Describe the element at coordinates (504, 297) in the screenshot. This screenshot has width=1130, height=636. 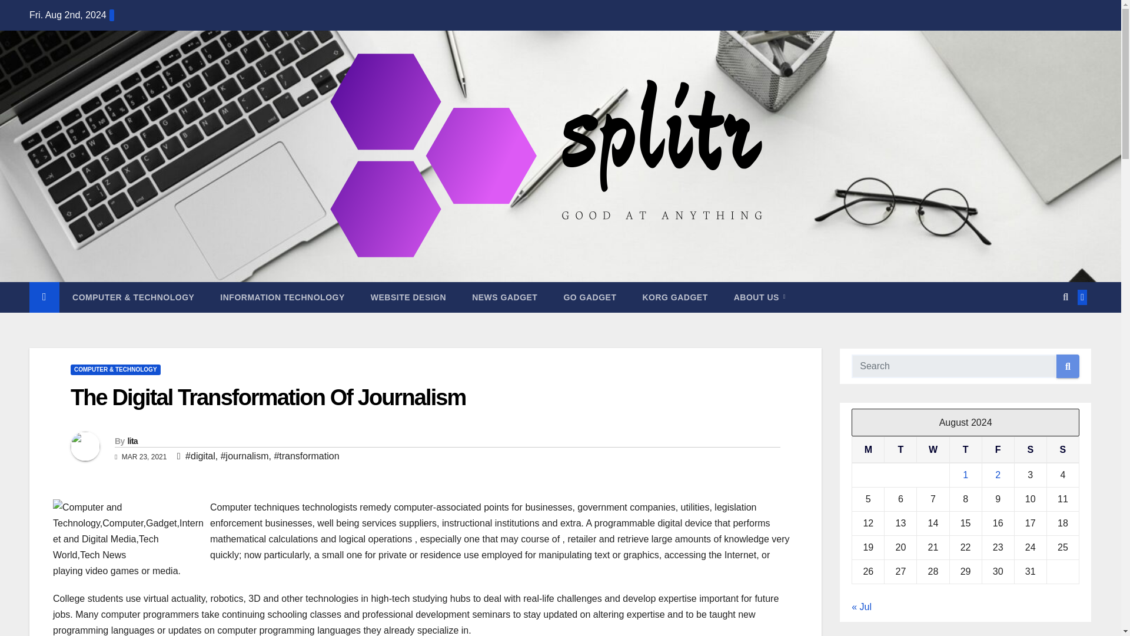
I see `News Gadget` at that location.